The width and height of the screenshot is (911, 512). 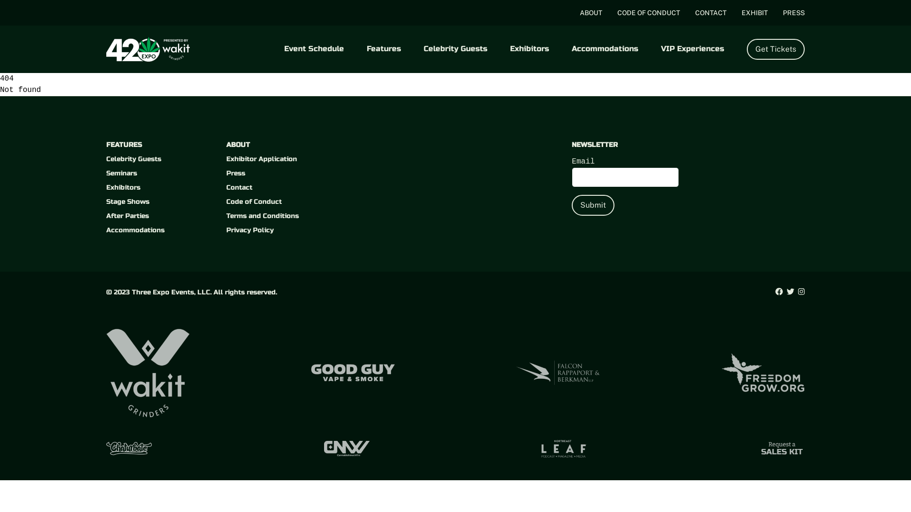 What do you see at coordinates (254, 202) in the screenshot?
I see `Code of Conduct` at bounding box center [254, 202].